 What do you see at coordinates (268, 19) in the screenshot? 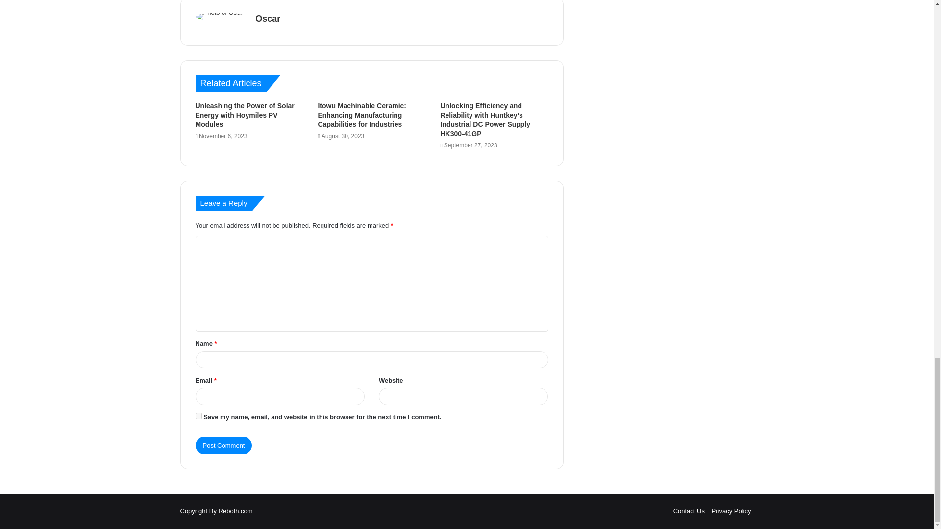
I see `Oscar` at bounding box center [268, 19].